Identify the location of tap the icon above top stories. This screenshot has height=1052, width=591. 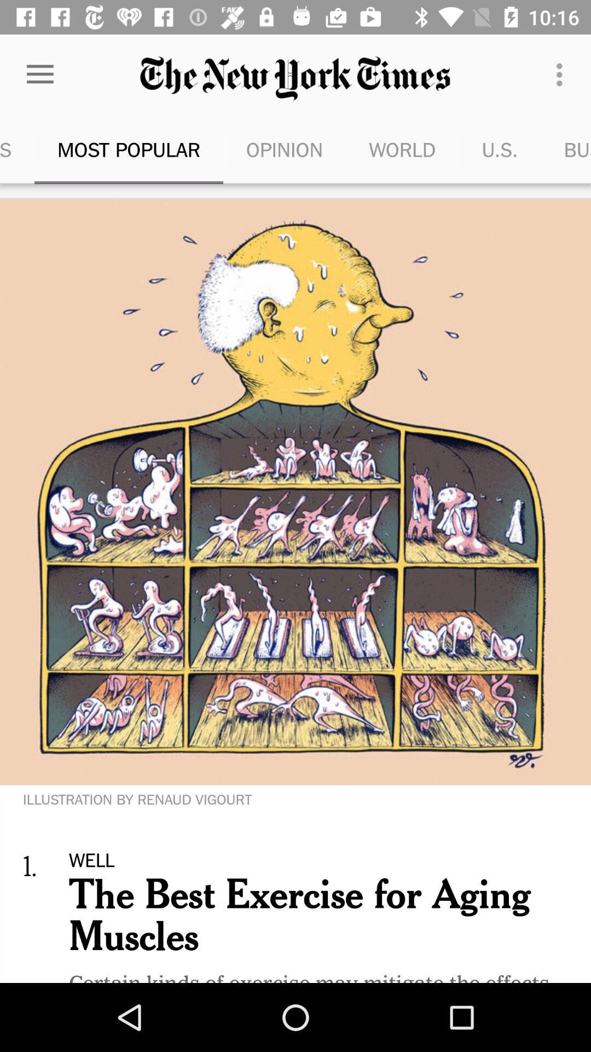
(40, 75).